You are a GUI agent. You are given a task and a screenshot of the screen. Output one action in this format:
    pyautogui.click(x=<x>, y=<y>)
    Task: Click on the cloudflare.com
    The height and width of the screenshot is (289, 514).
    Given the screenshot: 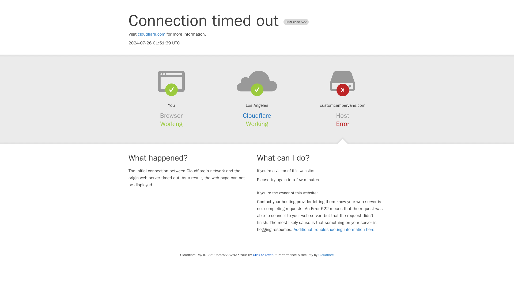 What is the action you would take?
    pyautogui.click(x=152, y=34)
    